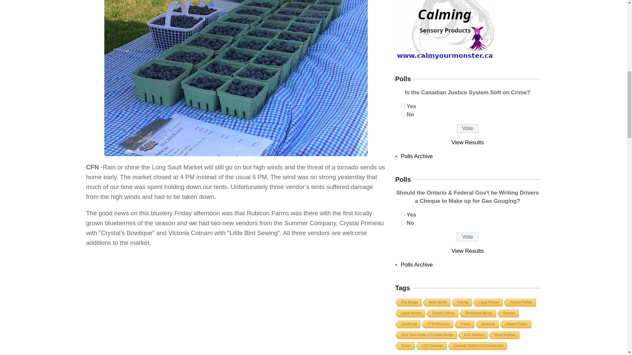  What do you see at coordinates (403, 114) in the screenshot?
I see `1755` at bounding box center [403, 114].